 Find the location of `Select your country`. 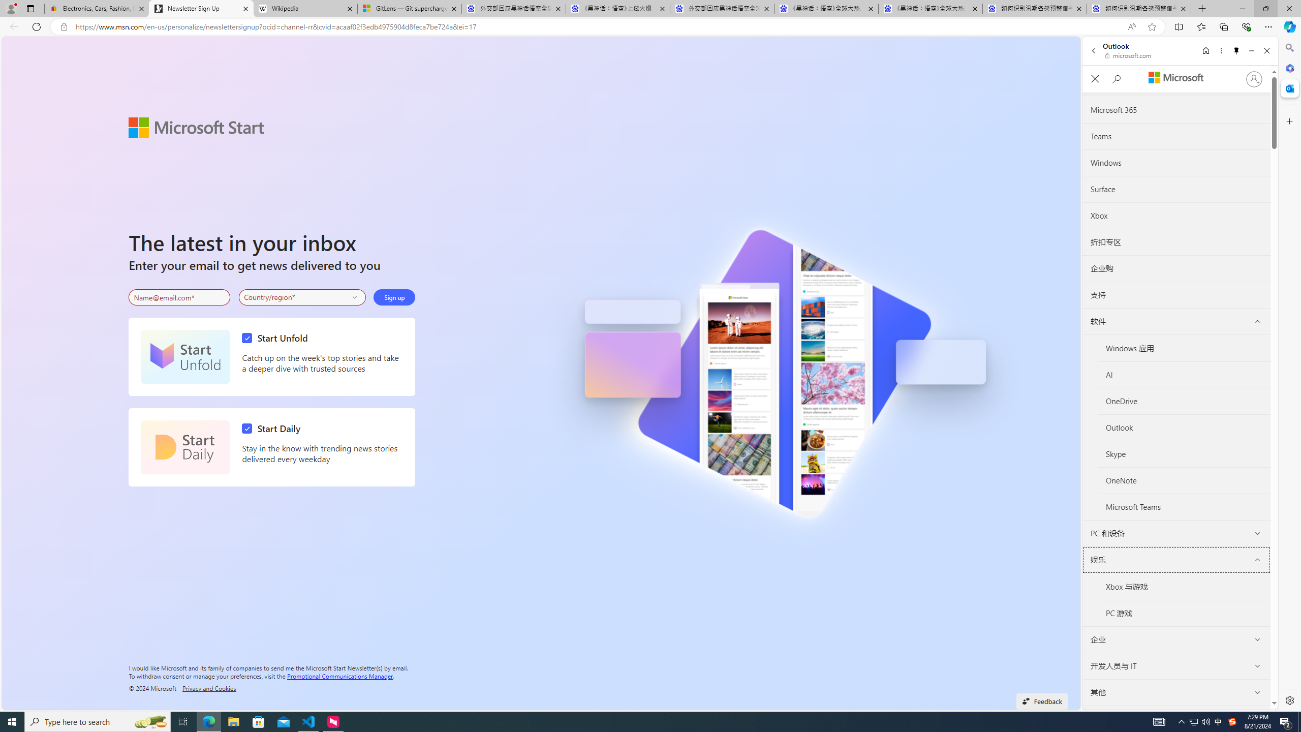

Select your country is located at coordinates (303, 297).